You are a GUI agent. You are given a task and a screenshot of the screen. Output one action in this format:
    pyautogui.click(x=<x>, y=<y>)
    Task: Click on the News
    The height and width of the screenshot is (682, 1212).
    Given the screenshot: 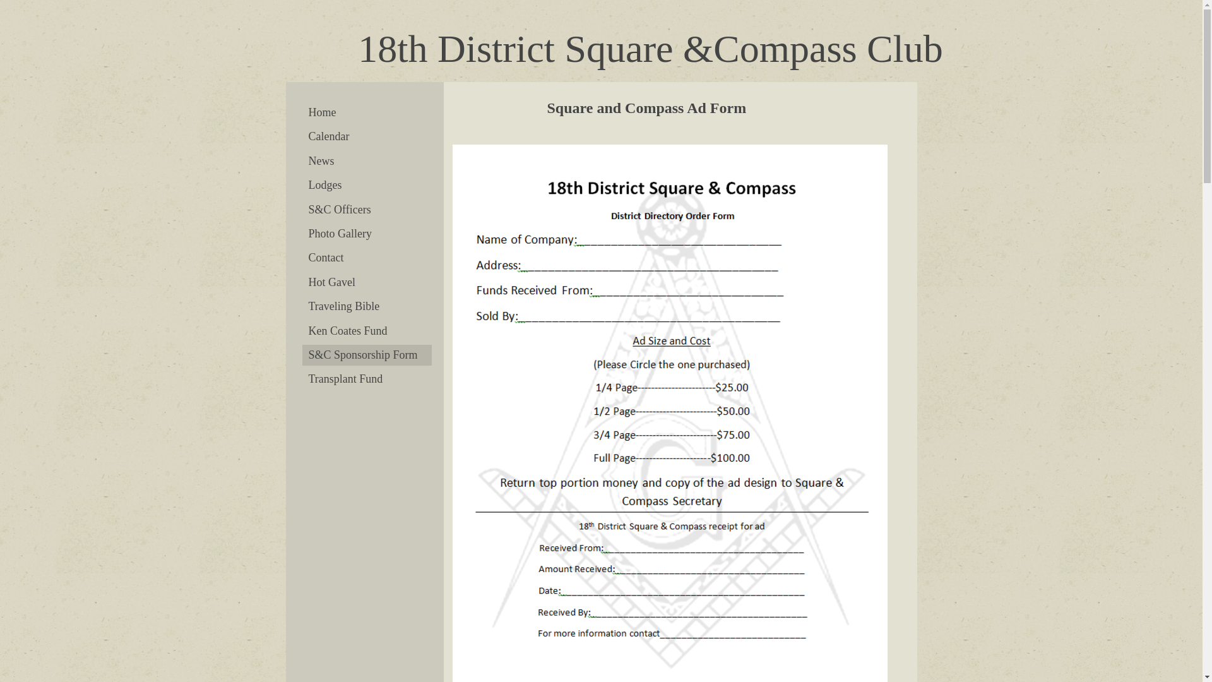 What is the action you would take?
    pyautogui.click(x=366, y=162)
    